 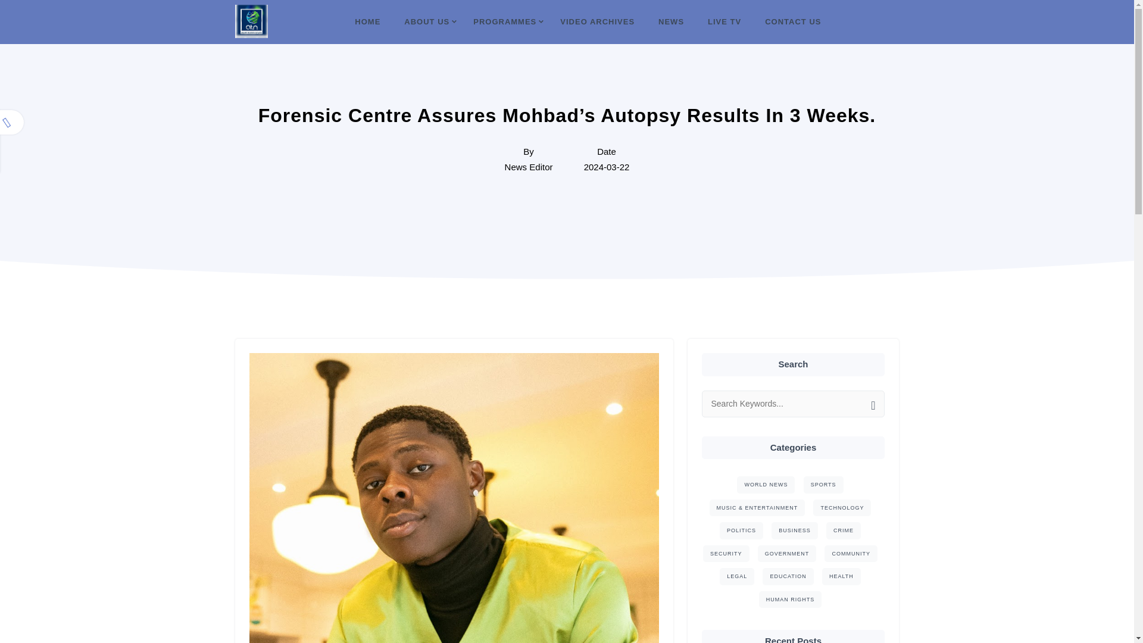 What do you see at coordinates (726, 554) in the screenshot?
I see `SECURITY` at bounding box center [726, 554].